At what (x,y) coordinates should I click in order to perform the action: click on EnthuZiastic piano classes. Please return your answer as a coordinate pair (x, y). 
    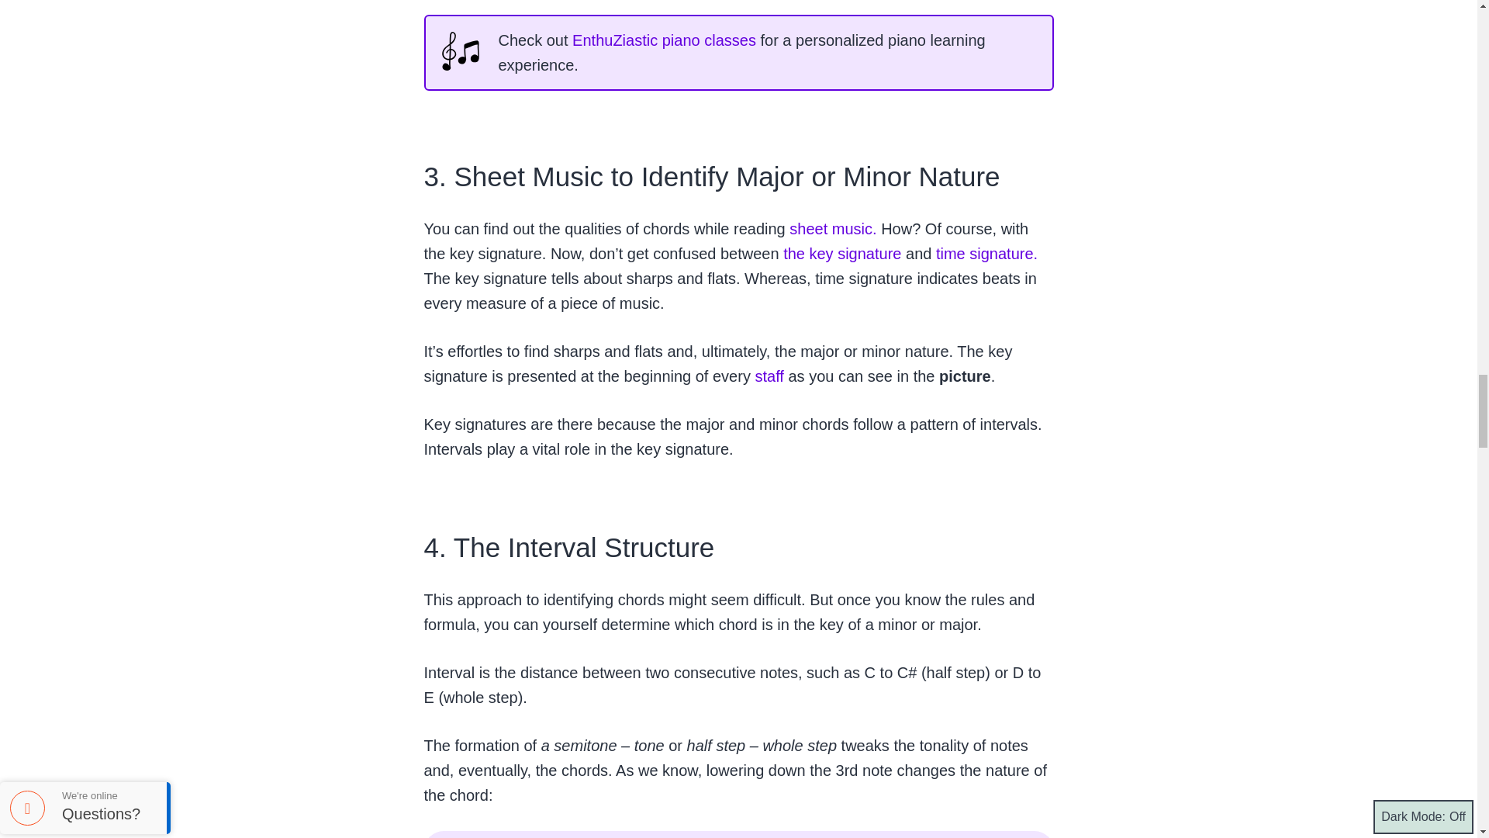
    Looking at the image, I should click on (662, 40).